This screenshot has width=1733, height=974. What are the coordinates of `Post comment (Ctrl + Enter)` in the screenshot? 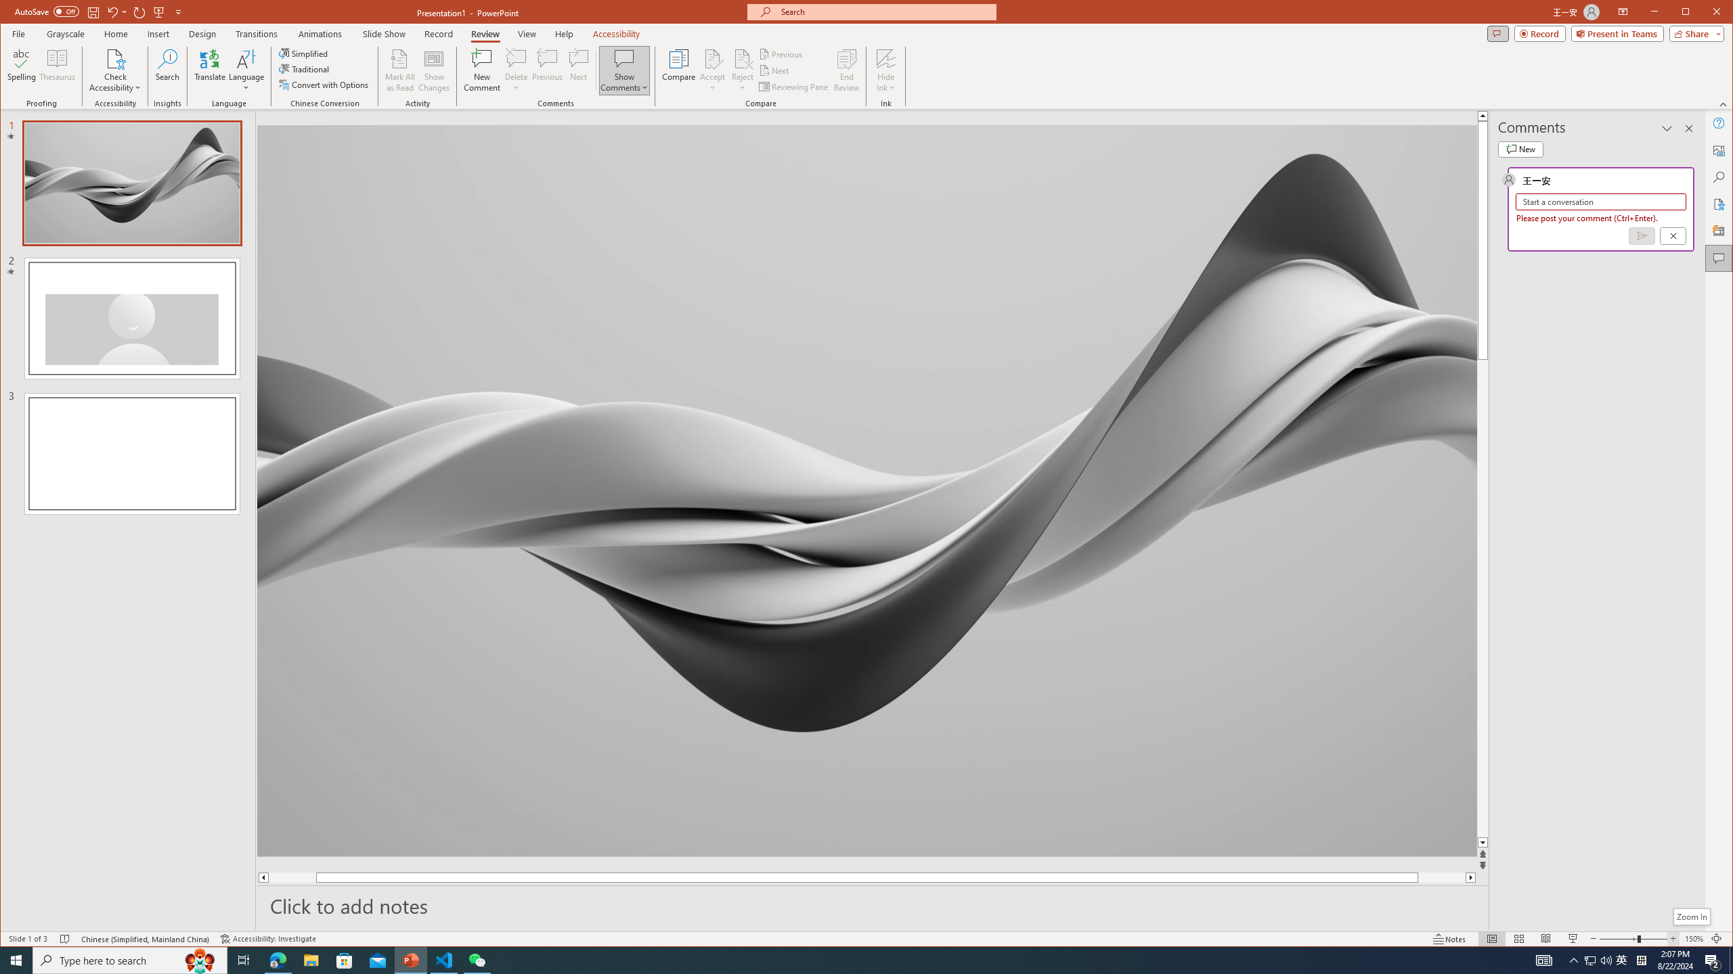 It's located at (1642, 235).